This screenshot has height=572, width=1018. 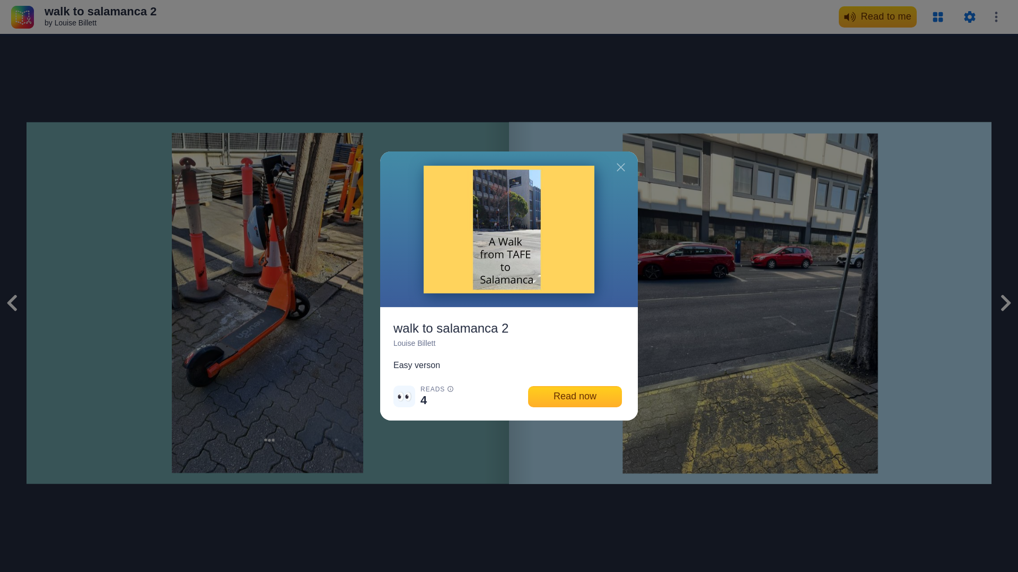 I want to click on Pages, so click(x=938, y=16).